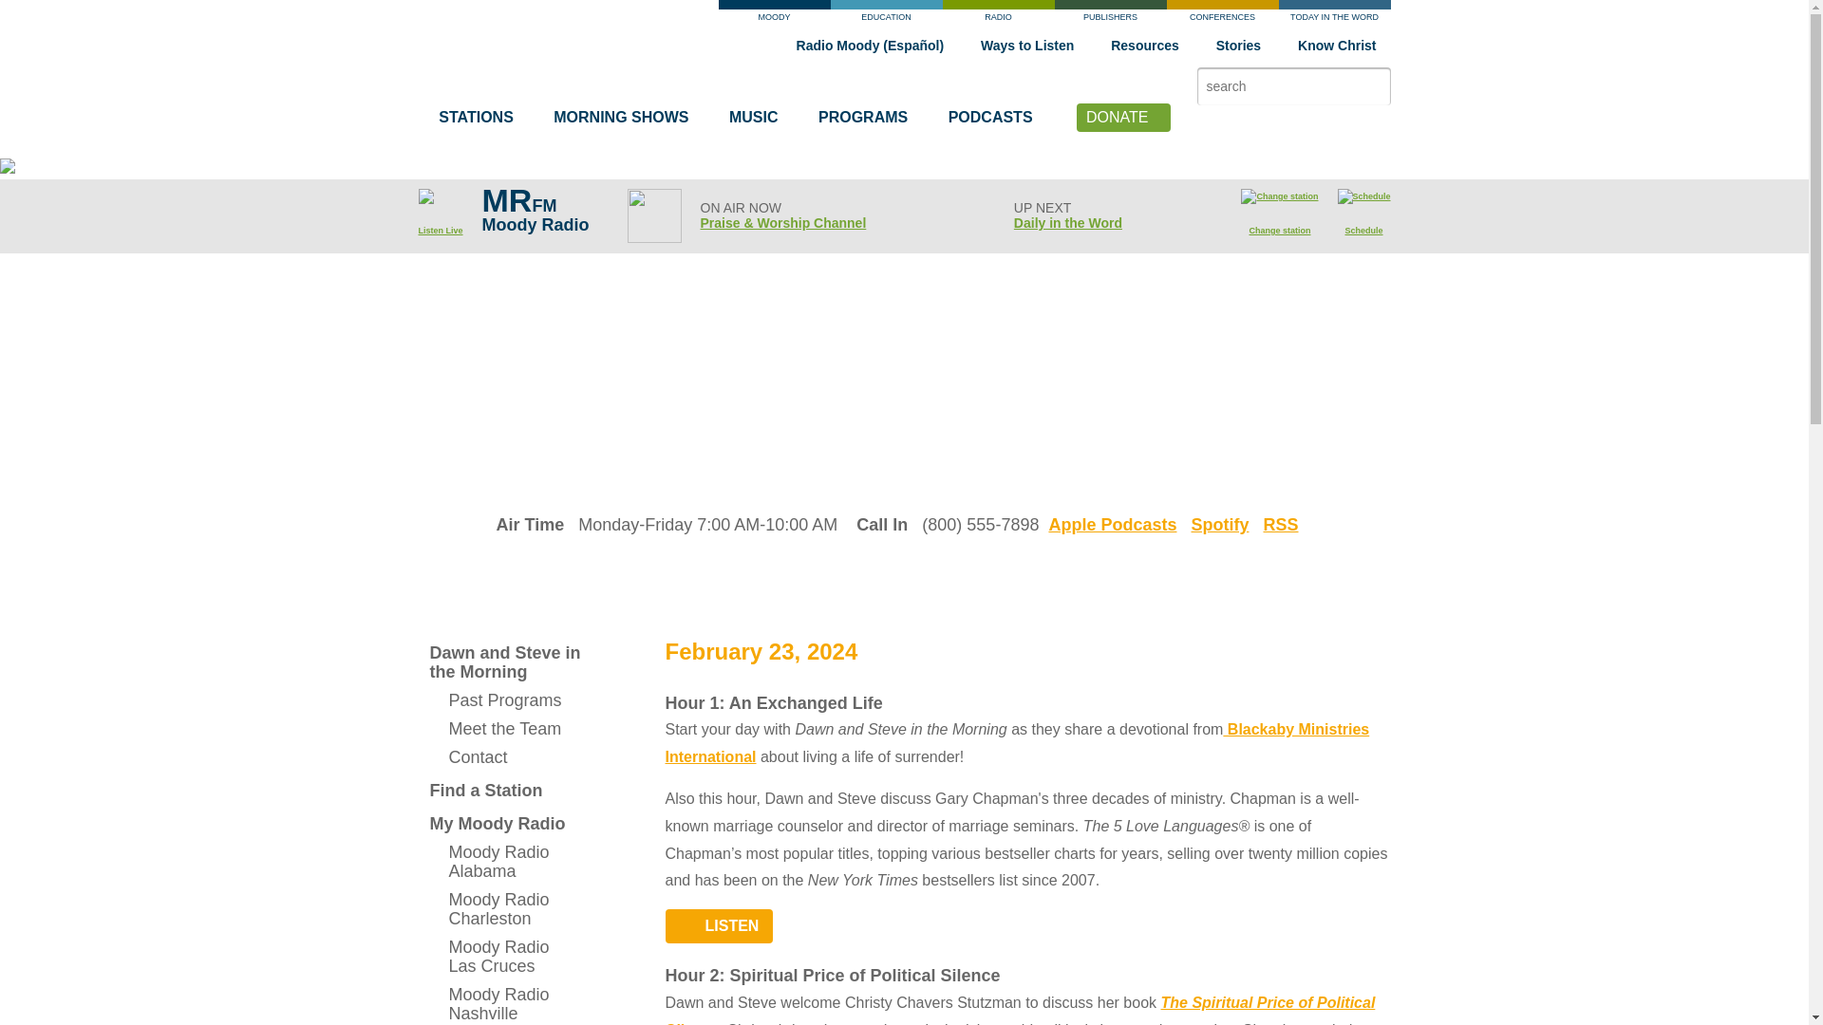  Describe the element at coordinates (868, 121) in the screenshot. I see `PROGRAMS` at that location.